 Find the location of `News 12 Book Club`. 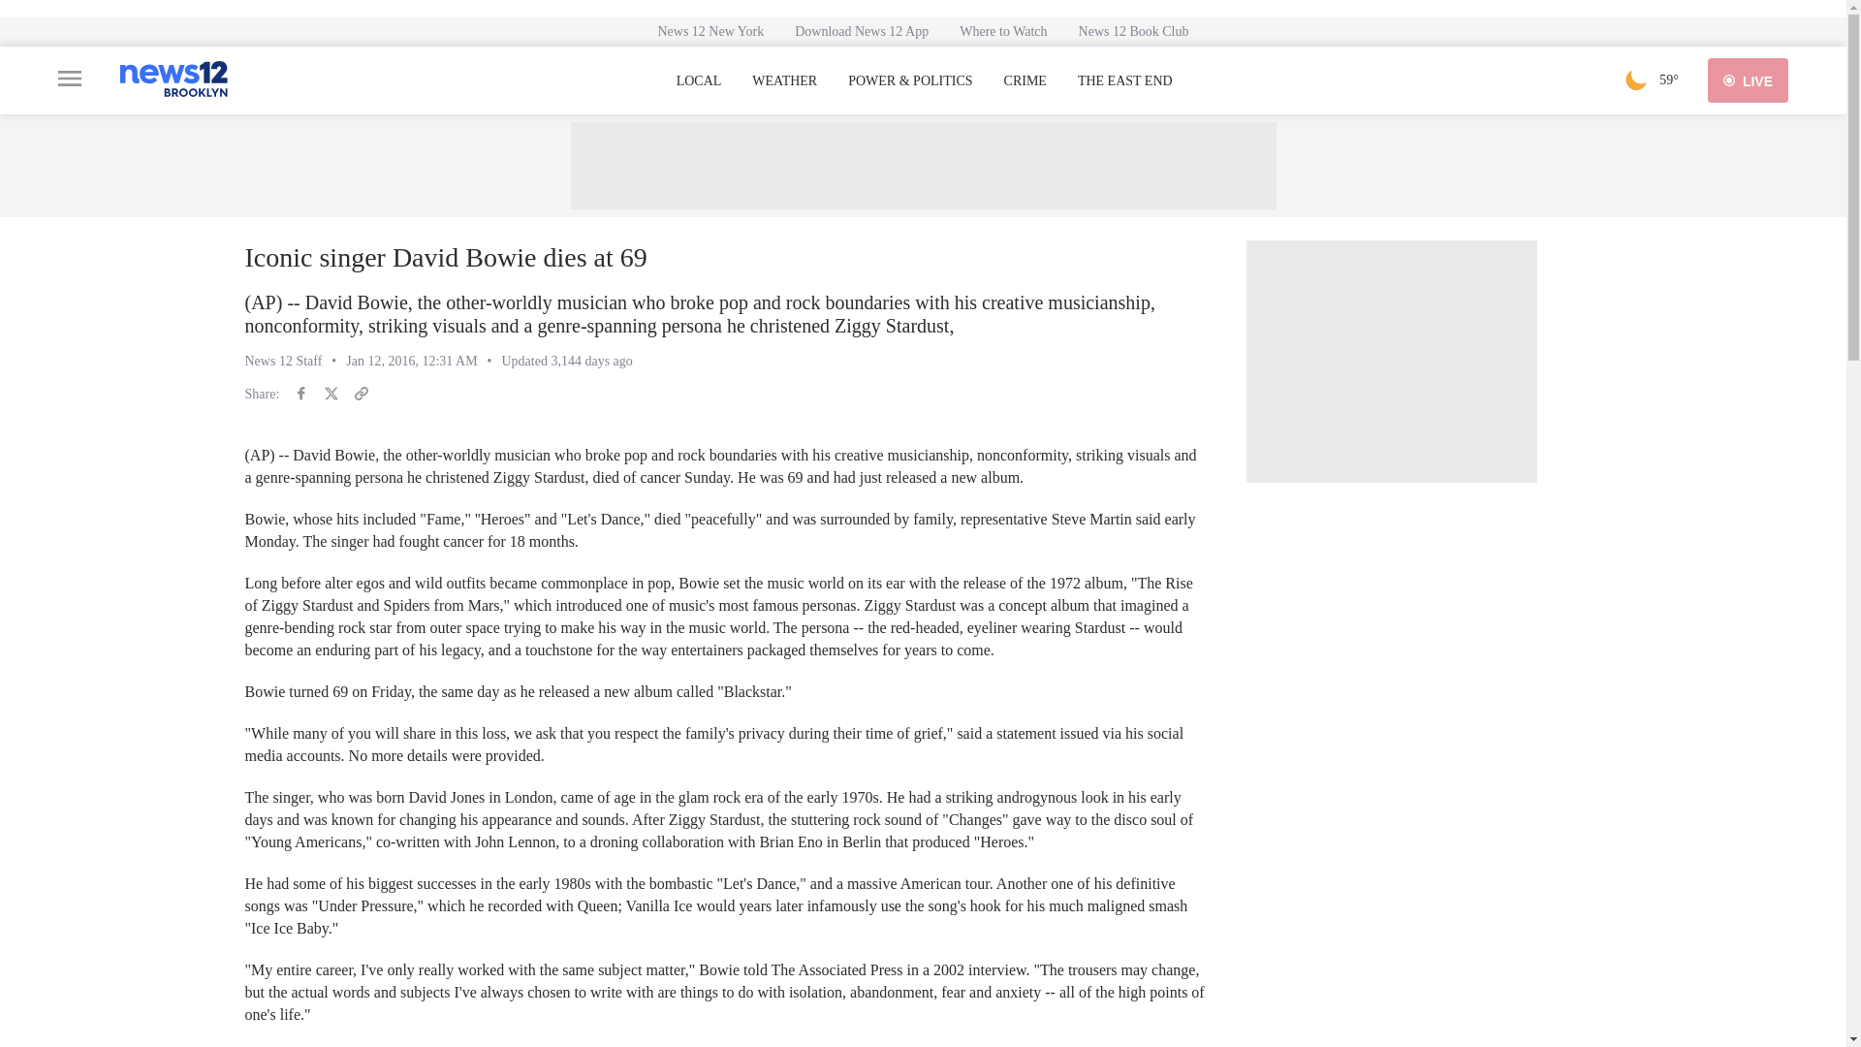

News 12 Book Club is located at coordinates (1133, 31).